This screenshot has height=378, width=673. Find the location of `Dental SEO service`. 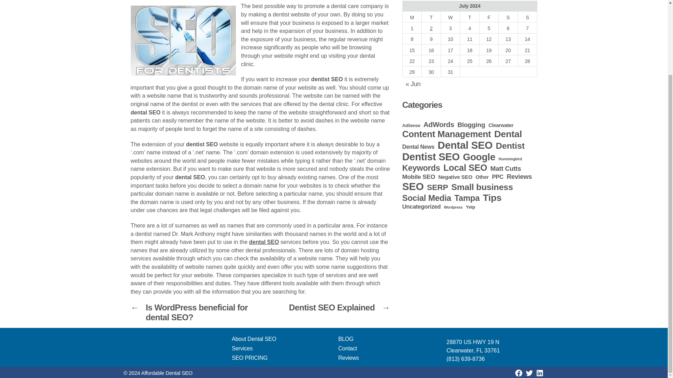

Dental SEO service is located at coordinates (264, 241).